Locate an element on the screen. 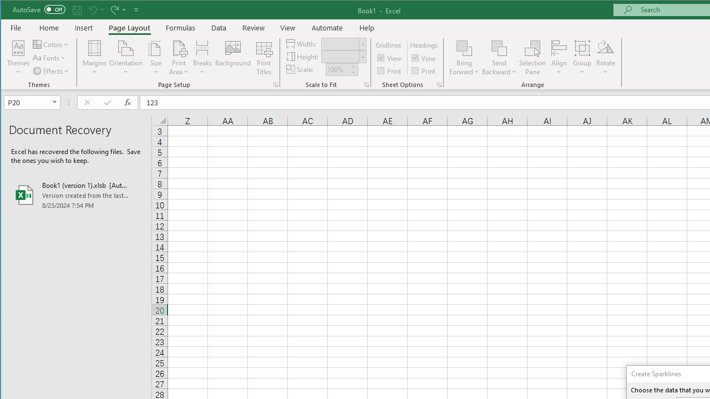 The height and width of the screenshot is (399, 710). Undo is located at coordinates (92, 10).